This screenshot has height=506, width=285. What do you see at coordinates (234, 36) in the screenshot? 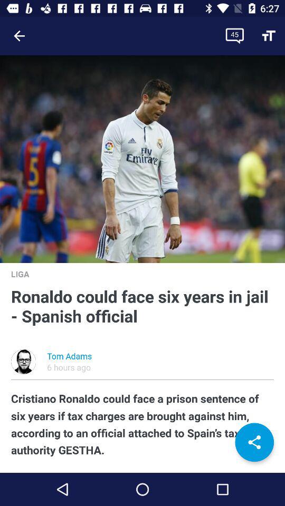
I see `launch 45 item` at bounding box center [234, 36].